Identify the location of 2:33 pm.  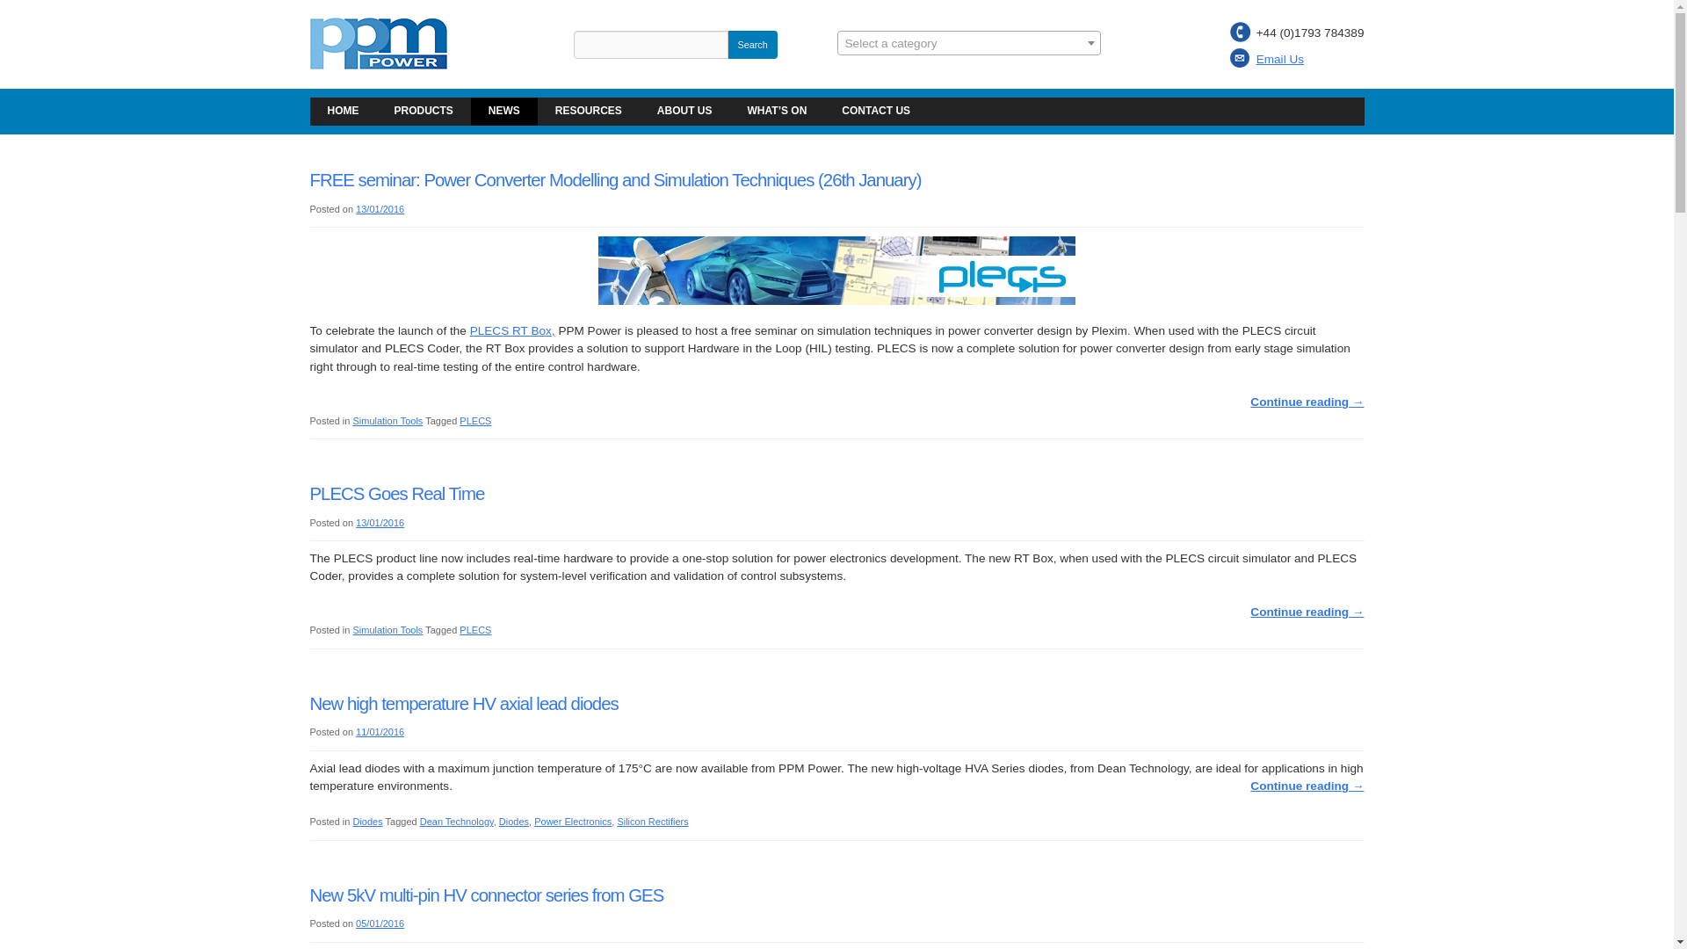
(380, 209).